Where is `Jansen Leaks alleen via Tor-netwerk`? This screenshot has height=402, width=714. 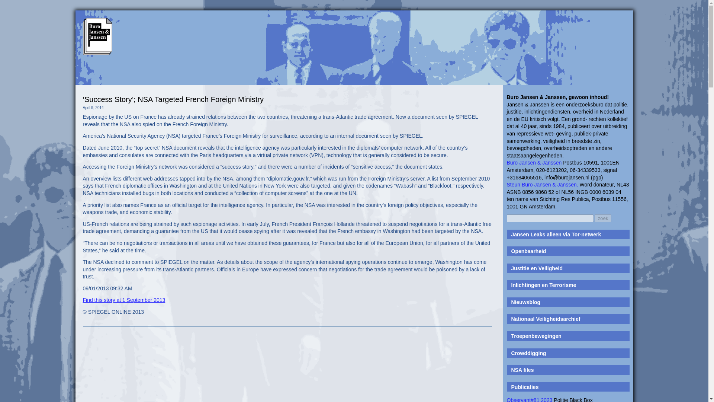 Jansen Leaks alleen via Tor-netwerk is located at coordinates (556, 234).